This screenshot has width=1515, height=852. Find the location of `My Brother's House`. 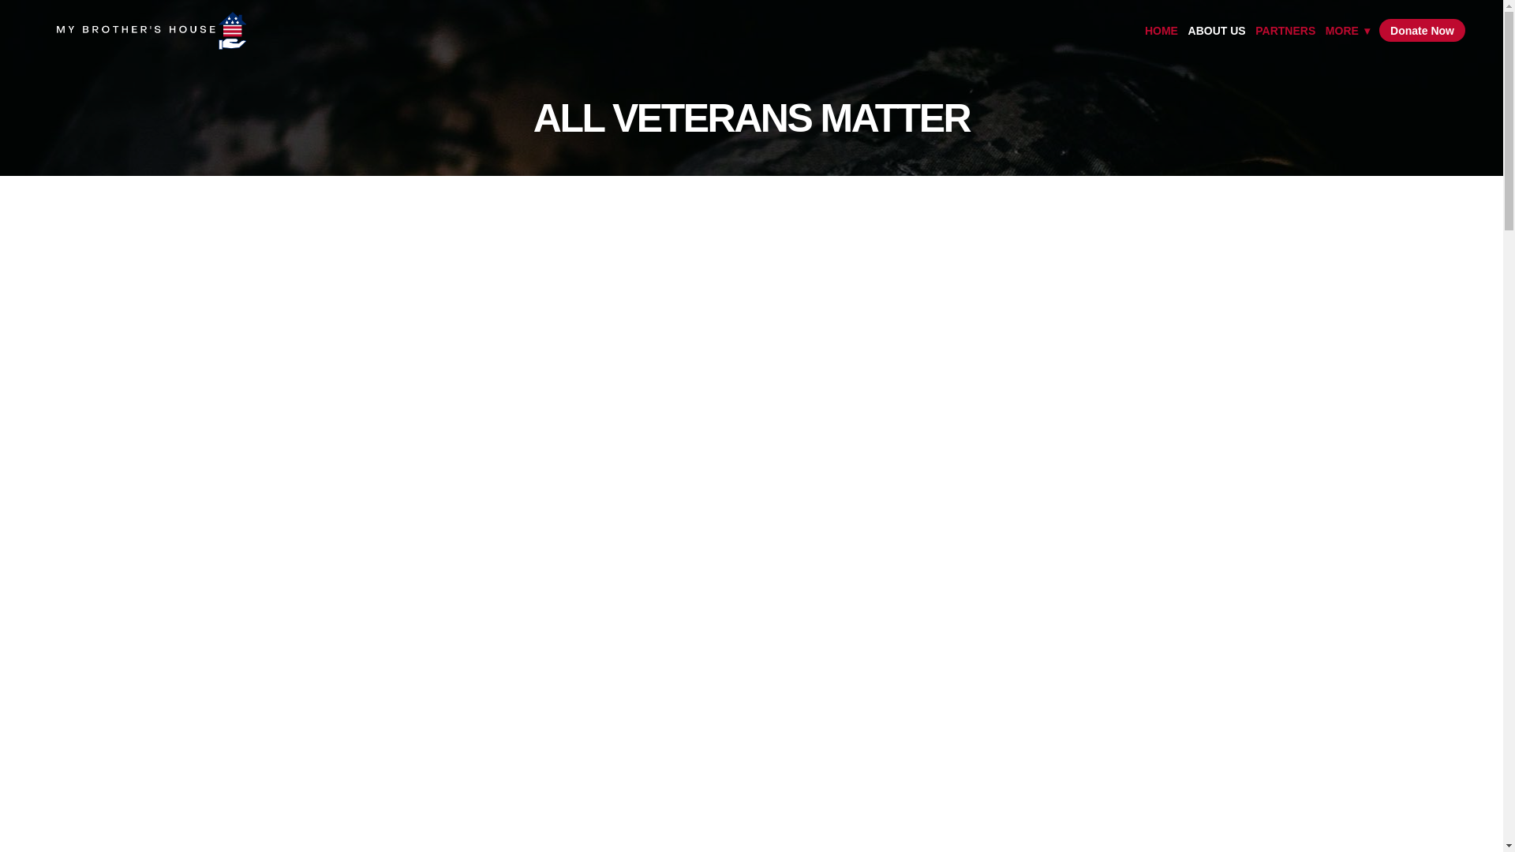

My Brother's House is located at coordinates (151, 30).